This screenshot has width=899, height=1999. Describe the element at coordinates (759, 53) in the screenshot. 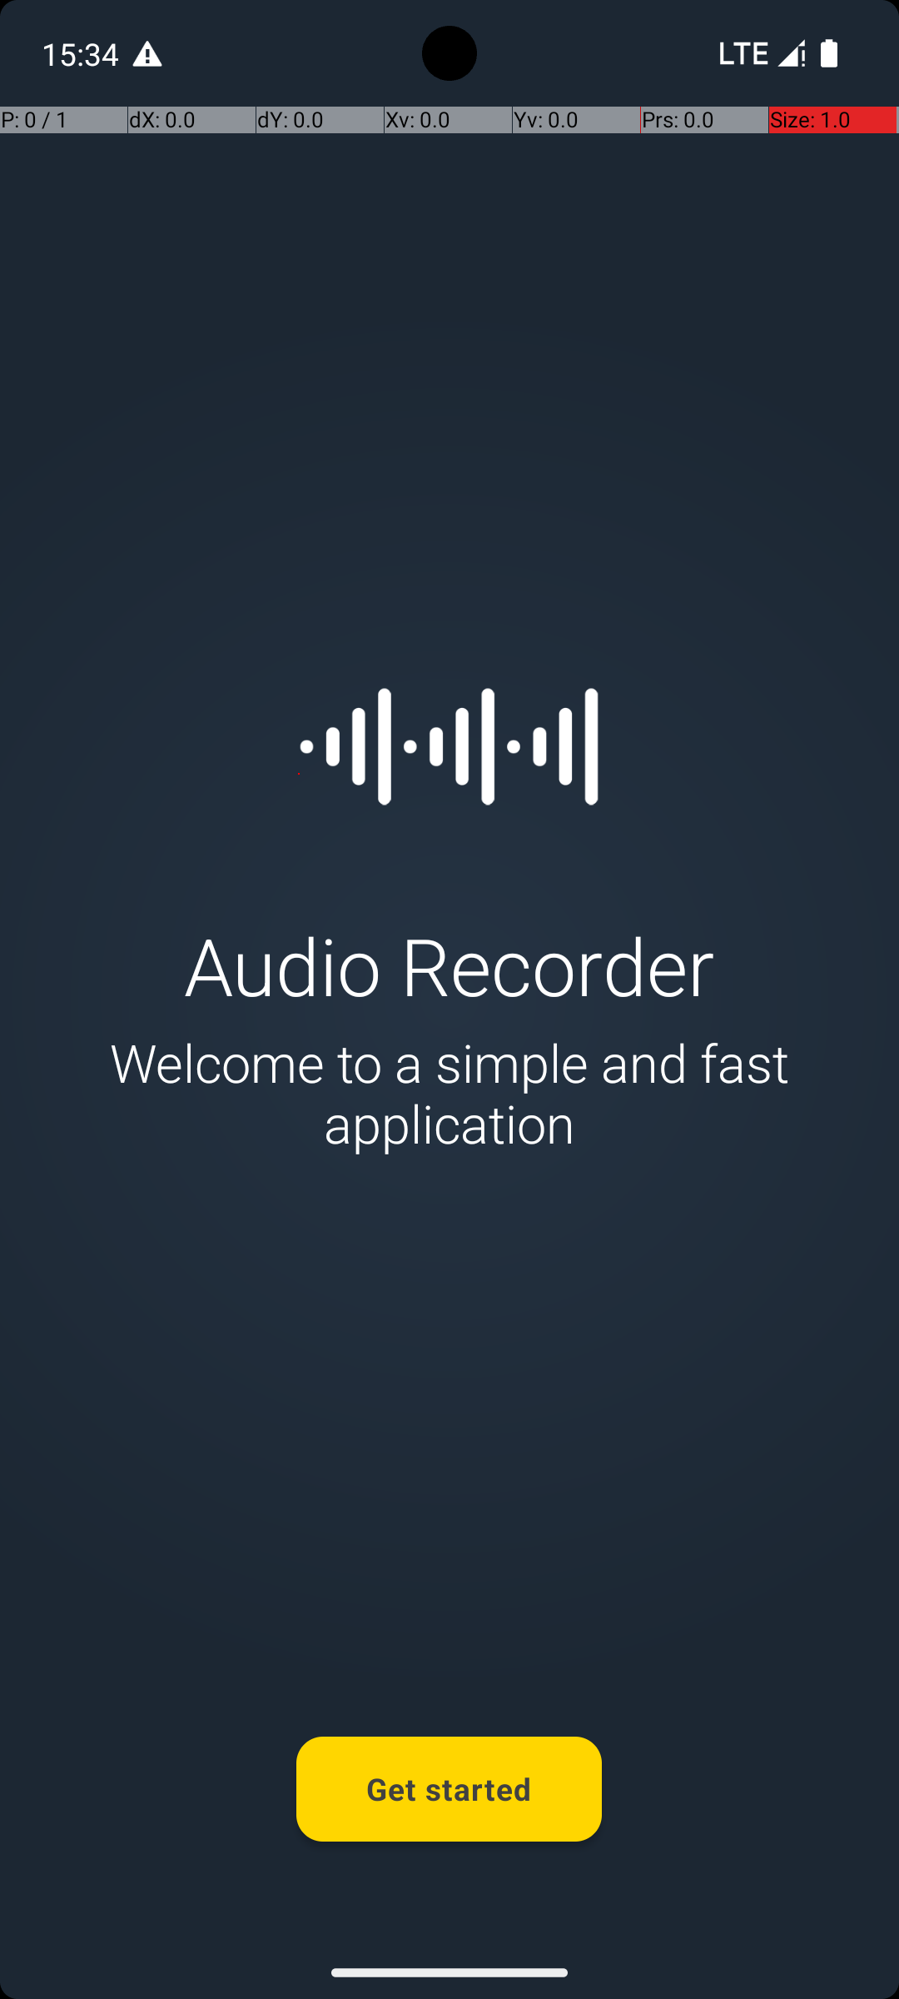

I see `Phone signal full.` at that location.